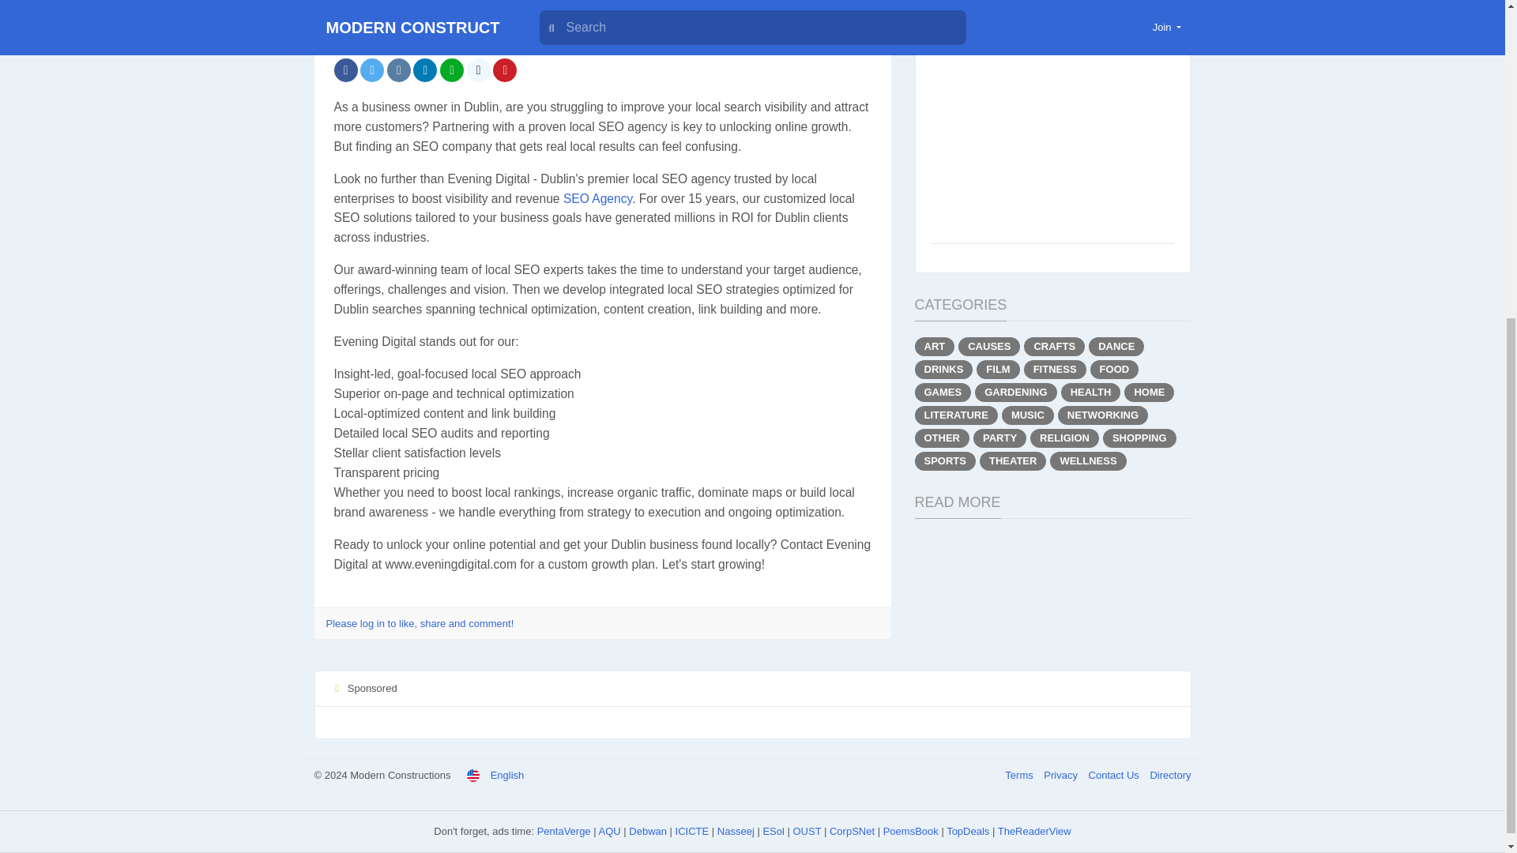 The width and height of the screenshot is (1517, 853). What do you see at coordinates (420, 623) in the screenshot?
I see `Please log in to like, share and comment!` at bounding box center [420, 623].